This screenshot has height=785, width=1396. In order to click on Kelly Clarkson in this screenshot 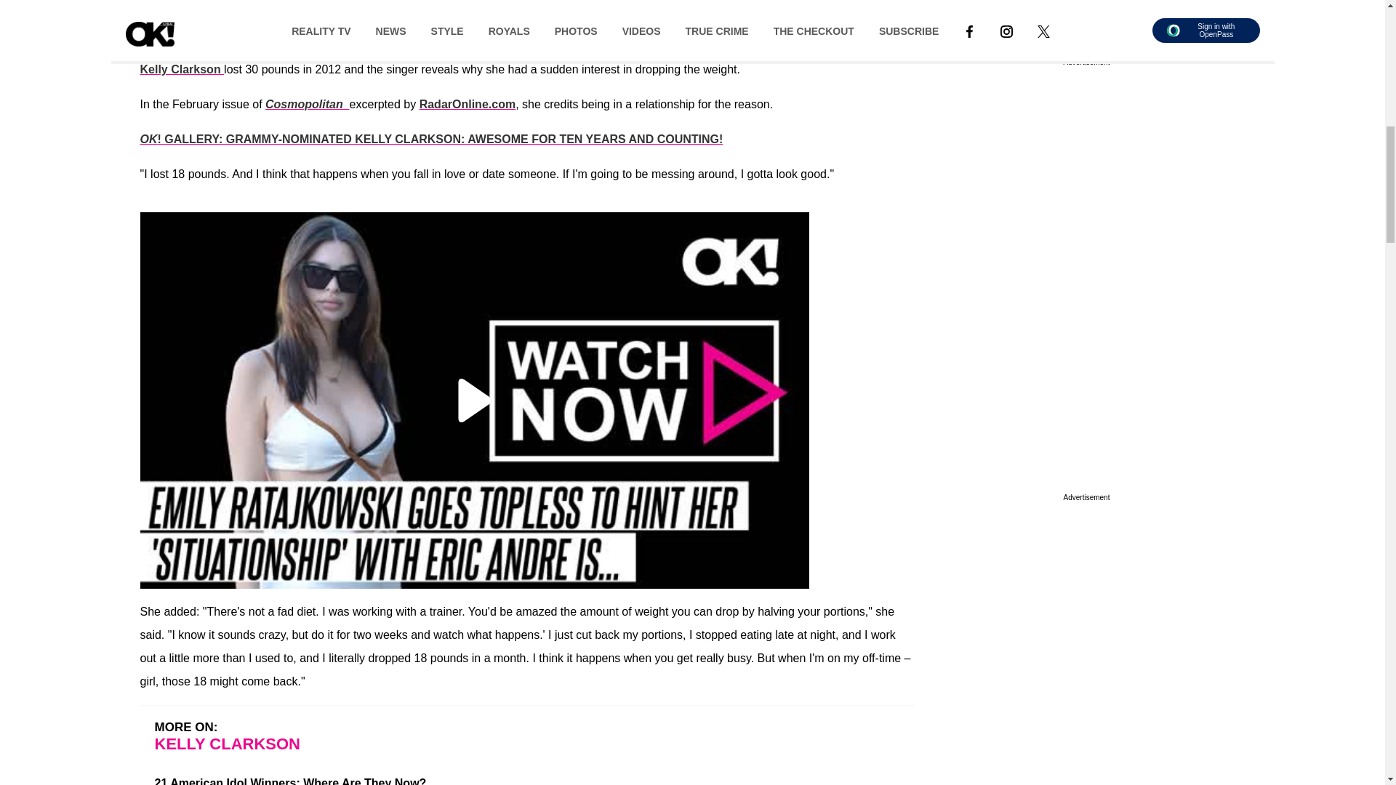, I will do `click(182, 69)`.